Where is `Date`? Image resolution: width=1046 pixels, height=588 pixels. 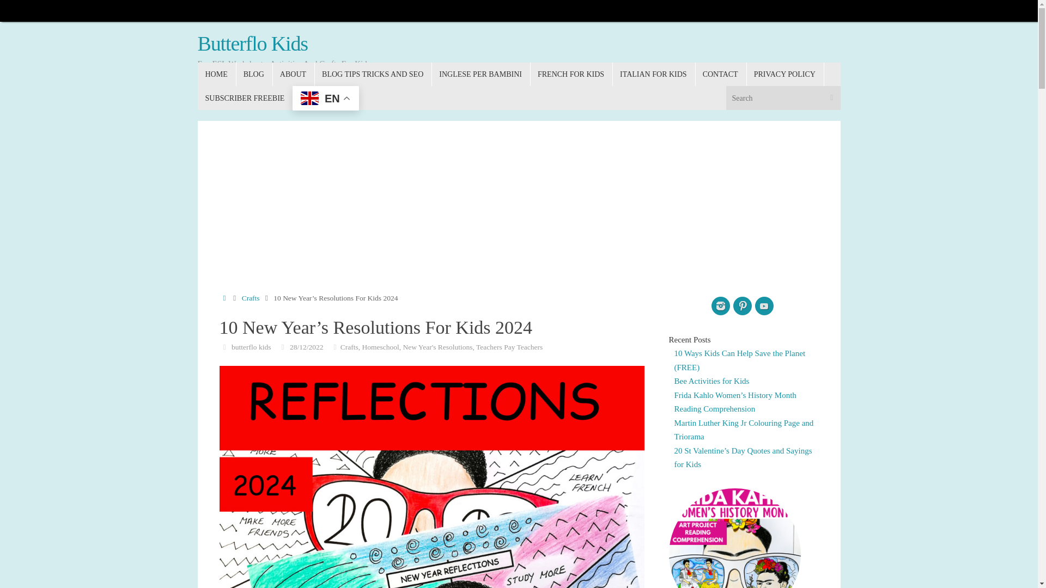
Date is located at coordinates (282, 346).